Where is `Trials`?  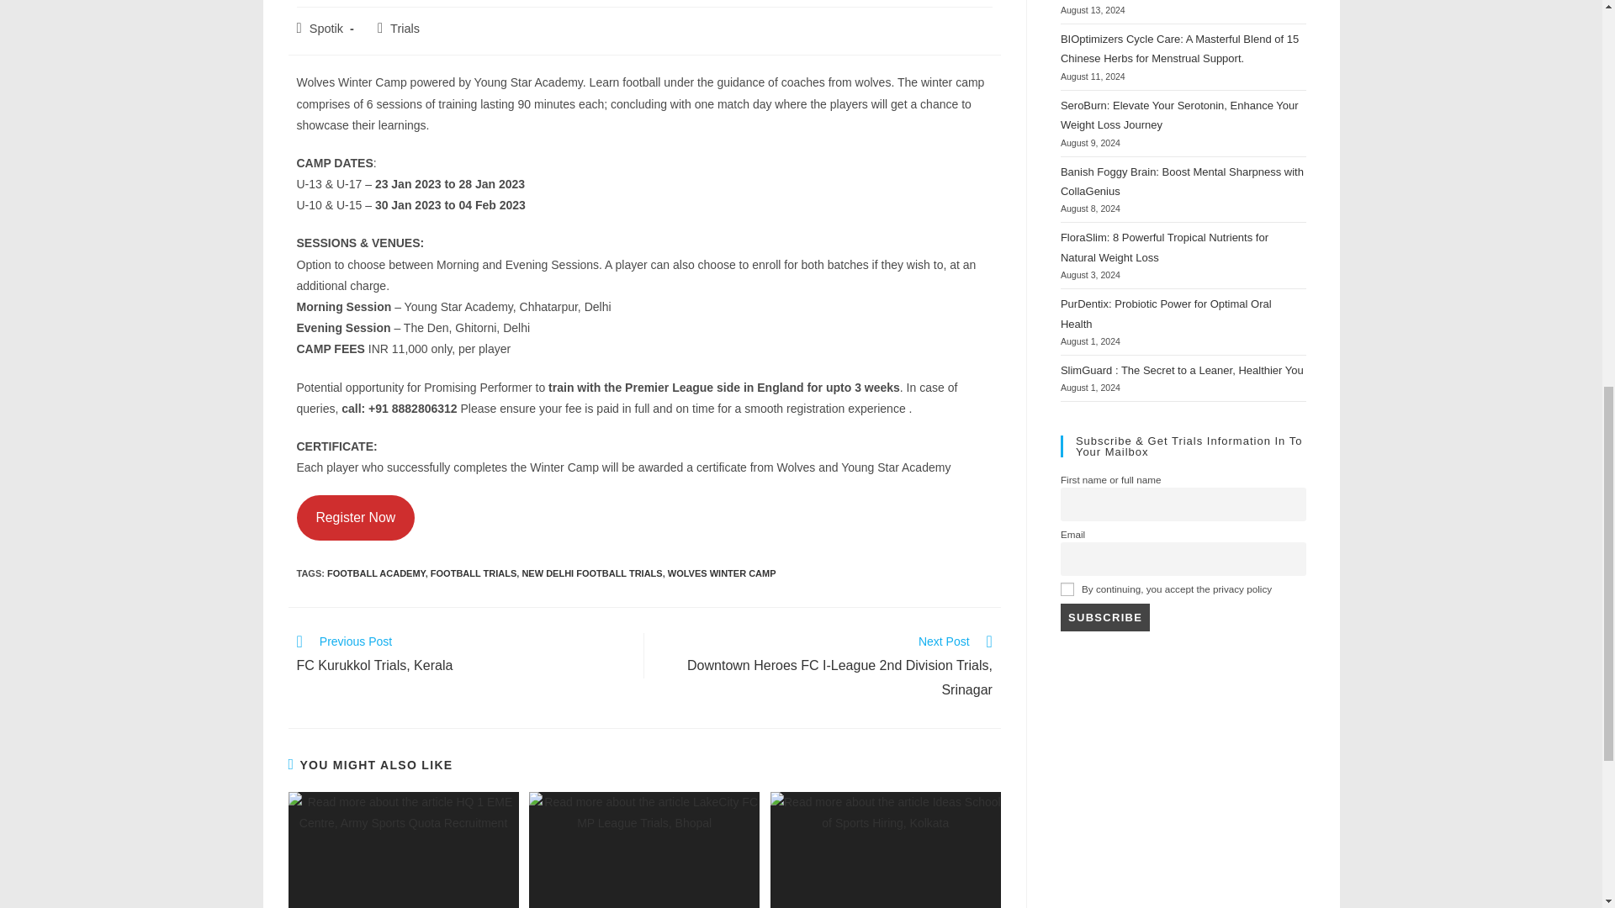 Trials is located at coordinates (405, 29).